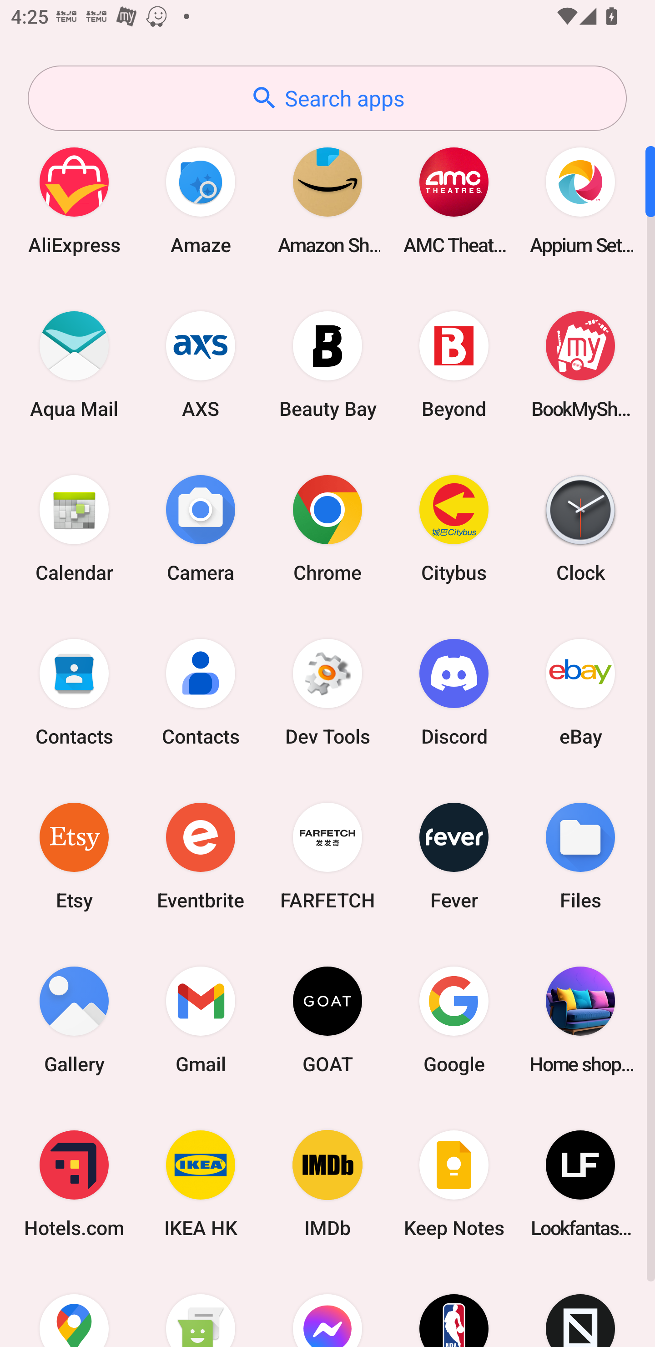 The image size is (655, 1347). I want to click on BookMyShow, so click(580, 364).